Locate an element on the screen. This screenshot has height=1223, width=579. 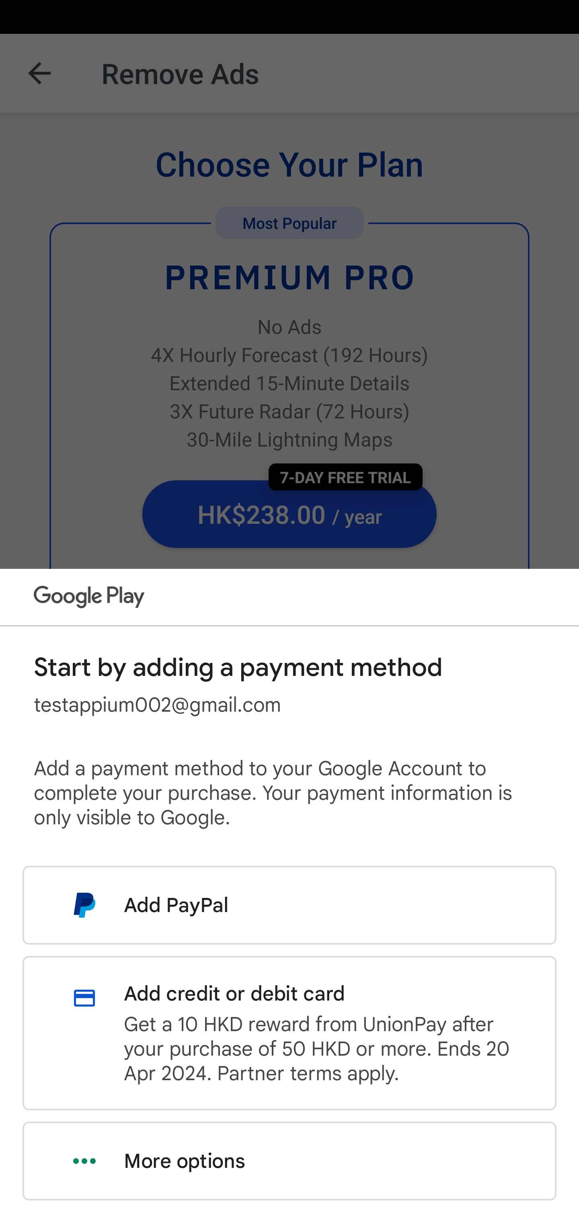
Add PayPal is located at coordinates (289, 905).